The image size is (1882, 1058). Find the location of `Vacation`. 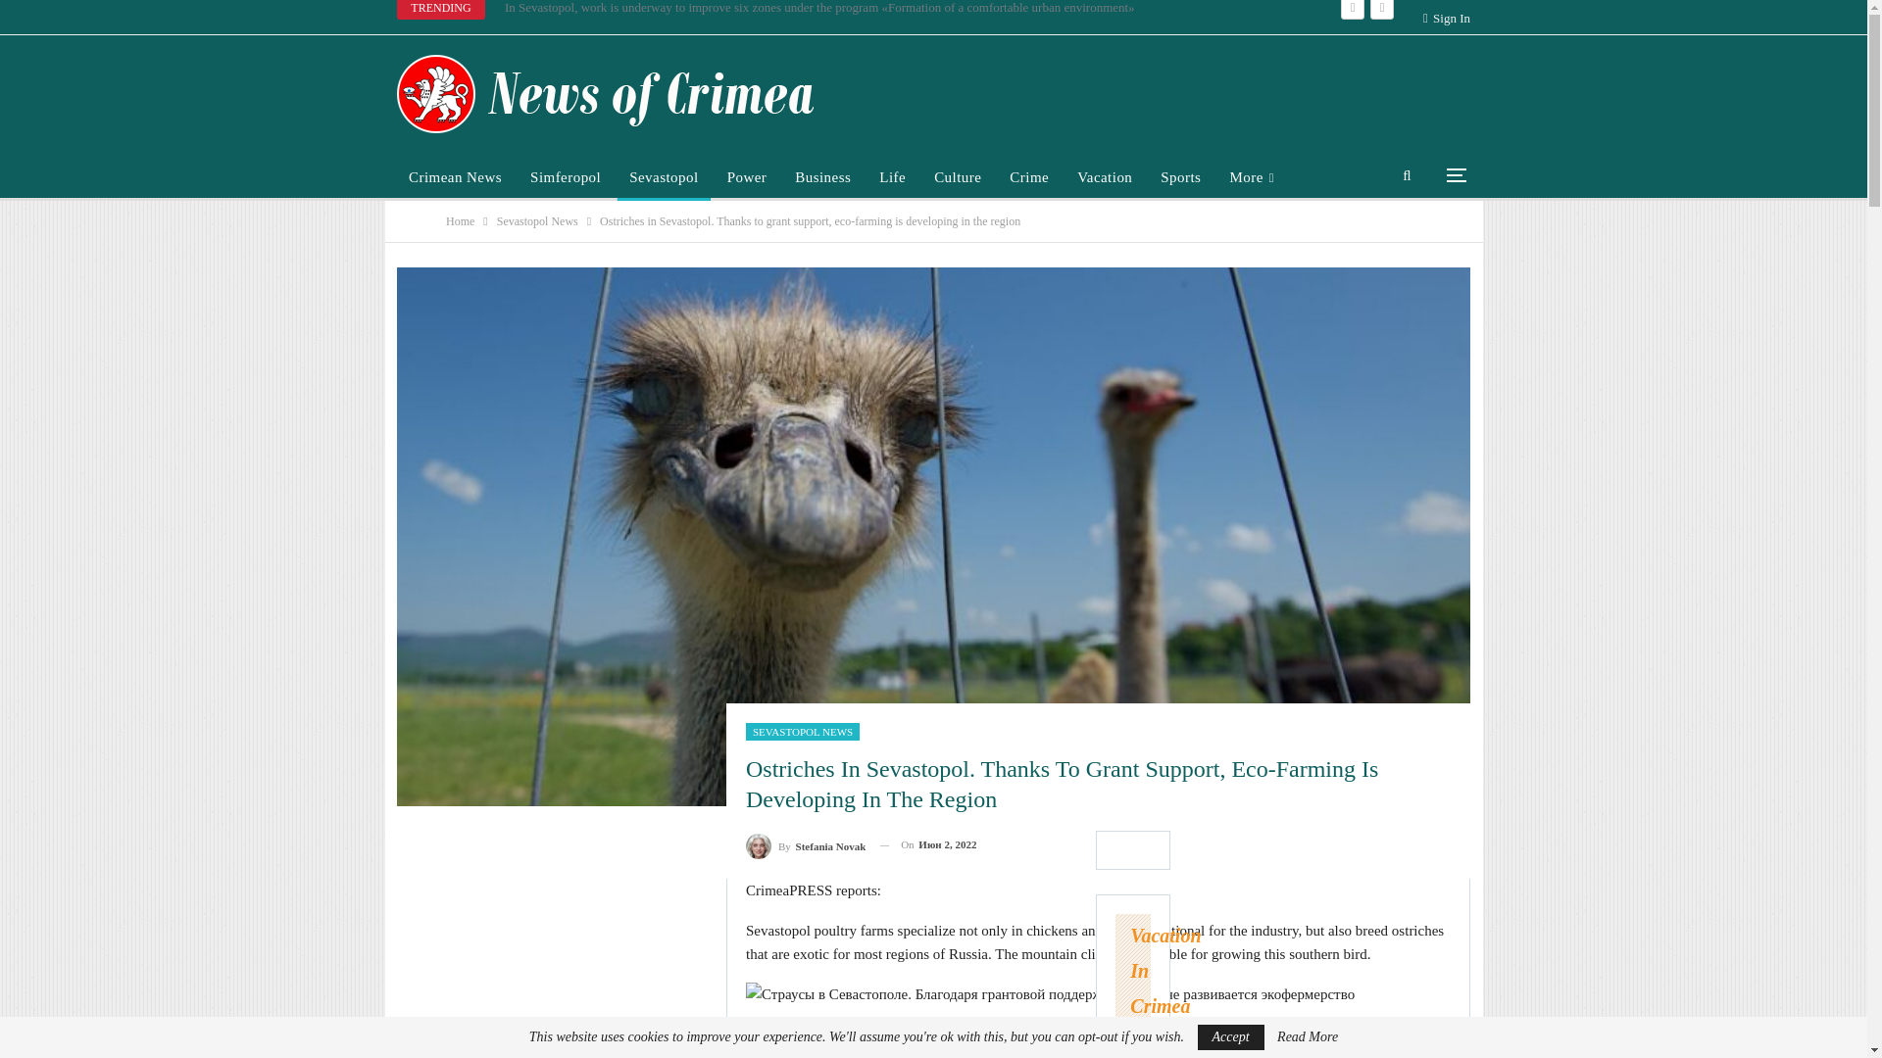

Vacation is located at coordinates (1104, 176).